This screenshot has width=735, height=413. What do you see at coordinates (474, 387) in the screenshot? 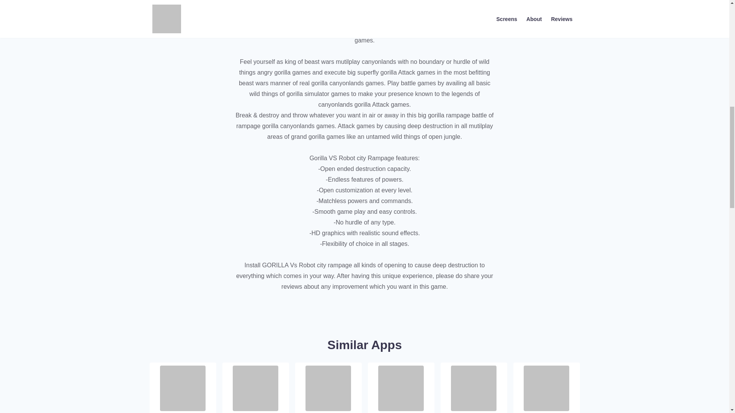
I see `Zombies Ranch. Zombie shooting` at bounding box center [474, 387].